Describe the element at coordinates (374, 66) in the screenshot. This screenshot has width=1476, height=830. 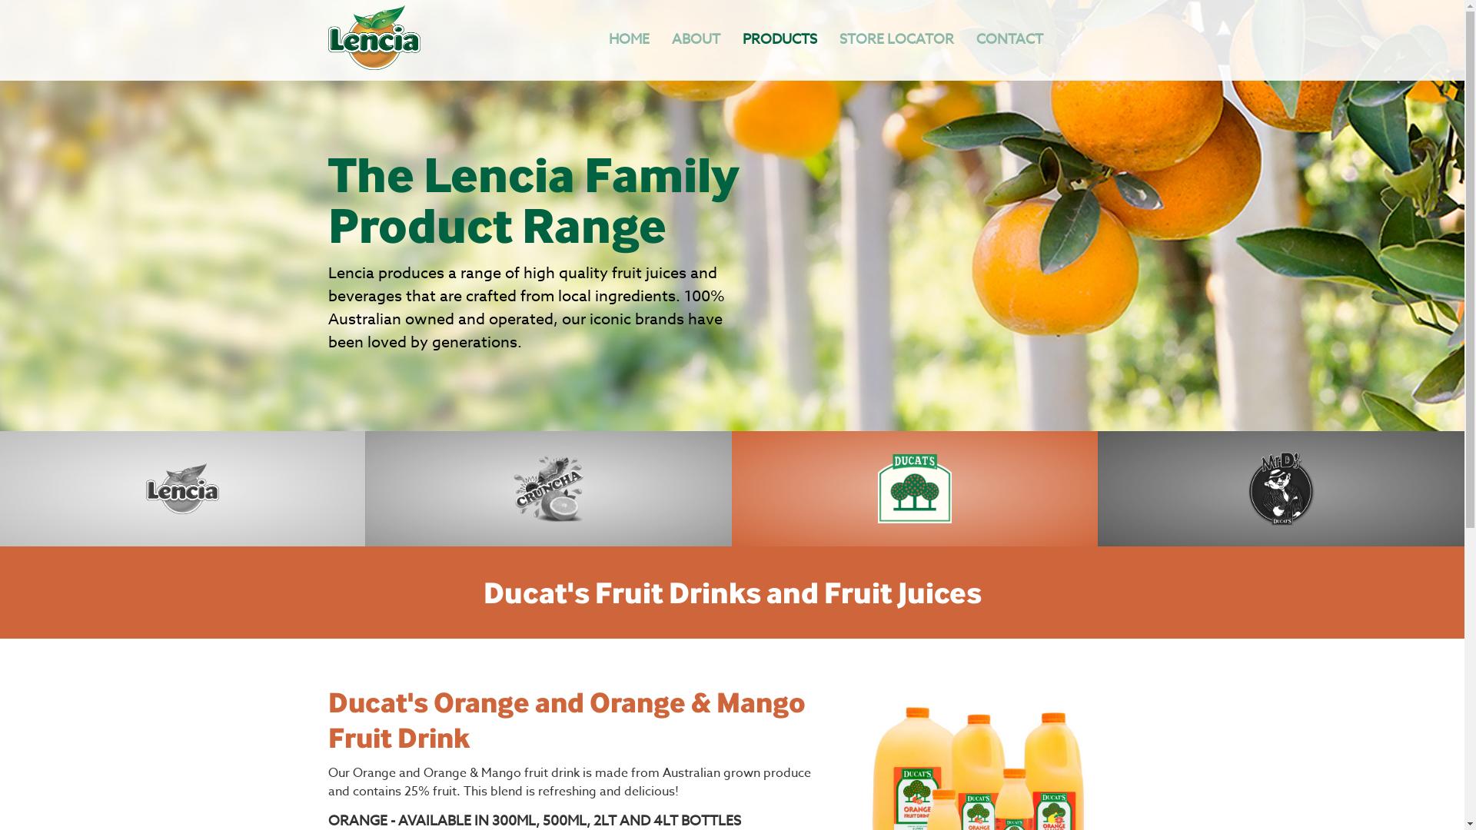
I see `Lencia` at that location.